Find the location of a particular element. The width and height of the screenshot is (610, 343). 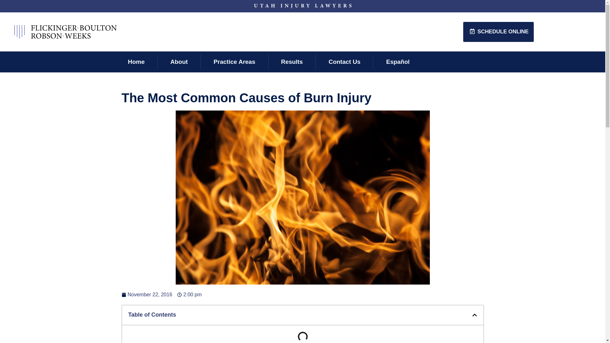

SCHEDULE ONLINE is located at coordinates (498, 32).